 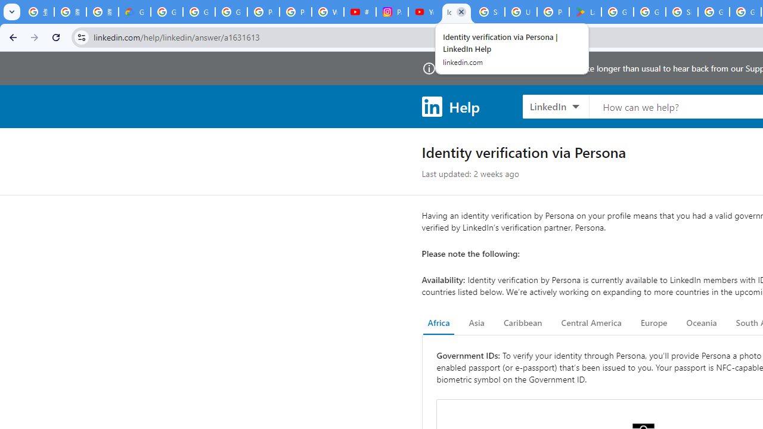 I want to click on Help, so click(x=451, y=106).